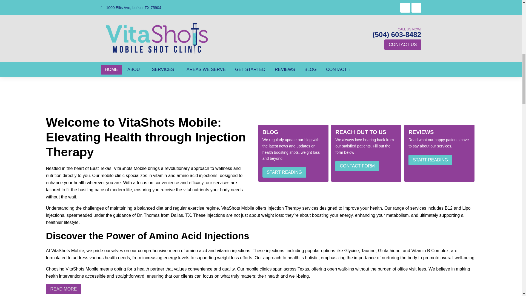 Image resolution: width=526 pixels, height=296 pixels. I want to click on START READING, so click(430, 160).